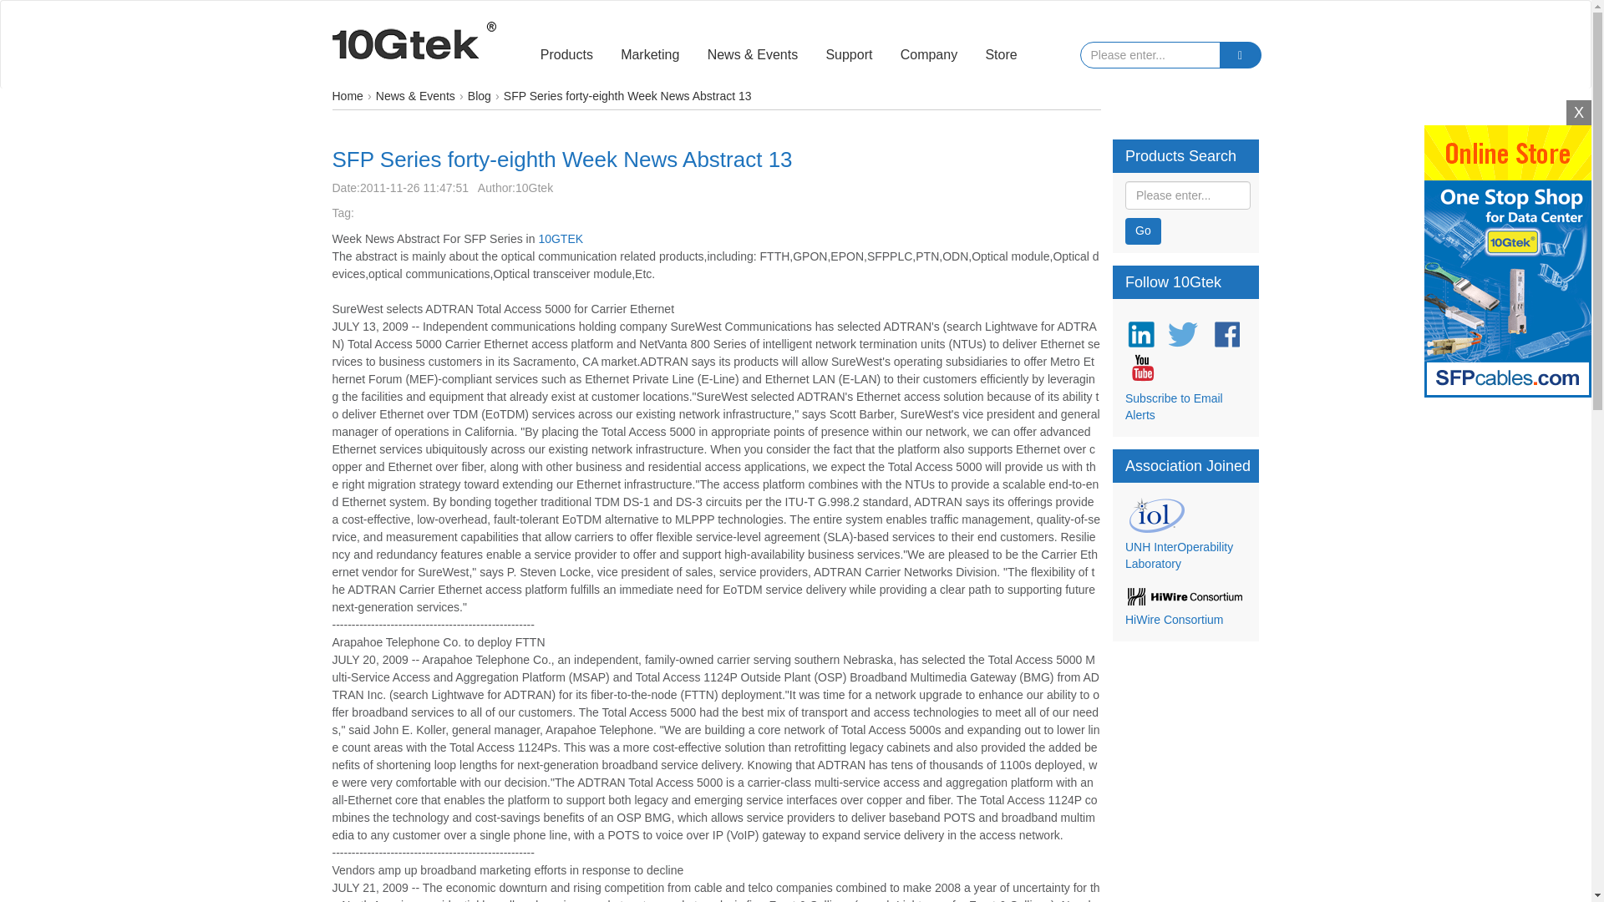 This screenshot has height=902, width=1604. Describe the element at coordinates (480, 97) in the screenshot. I see `Blog` at that location.